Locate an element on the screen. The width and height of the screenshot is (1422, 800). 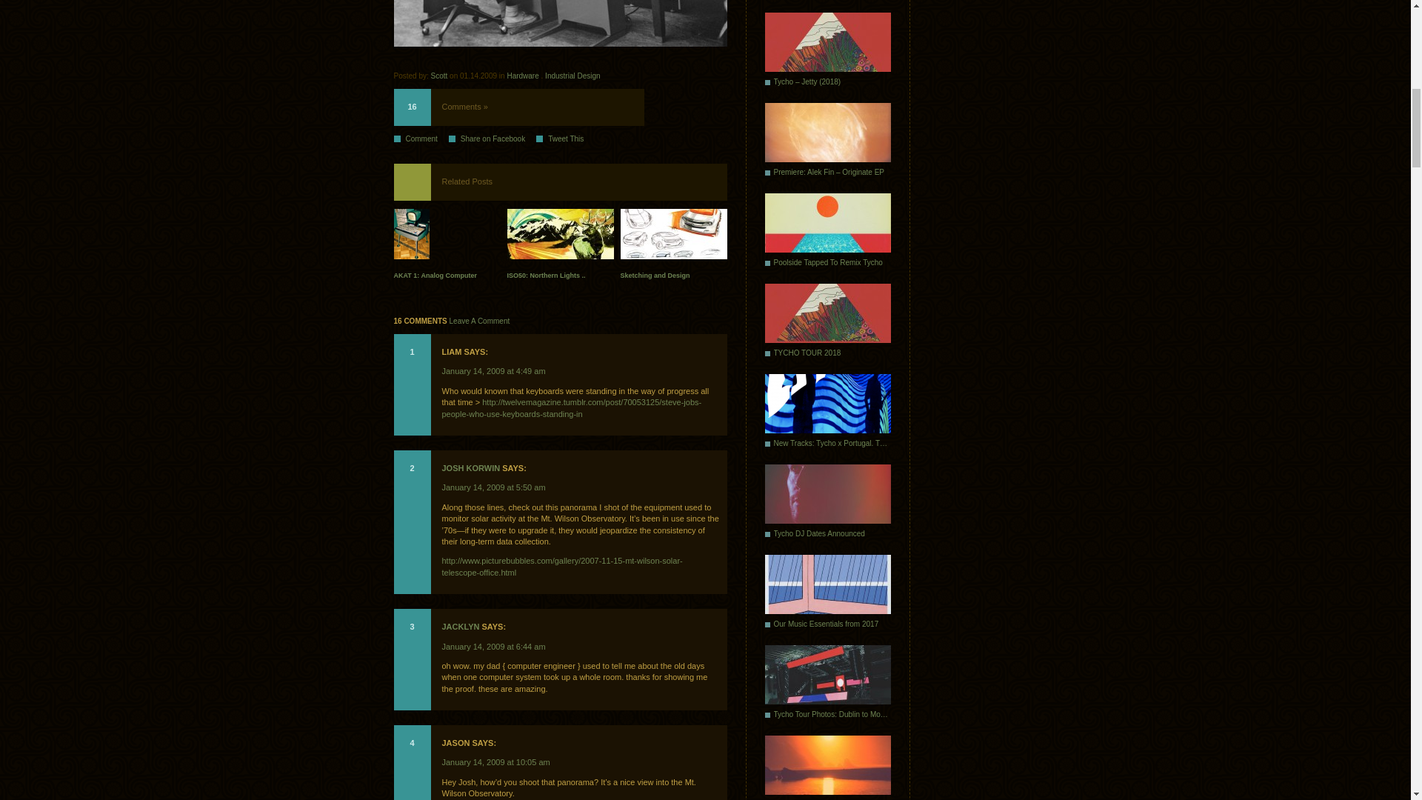
Posts by Scott is located at coordinates (438, 76).